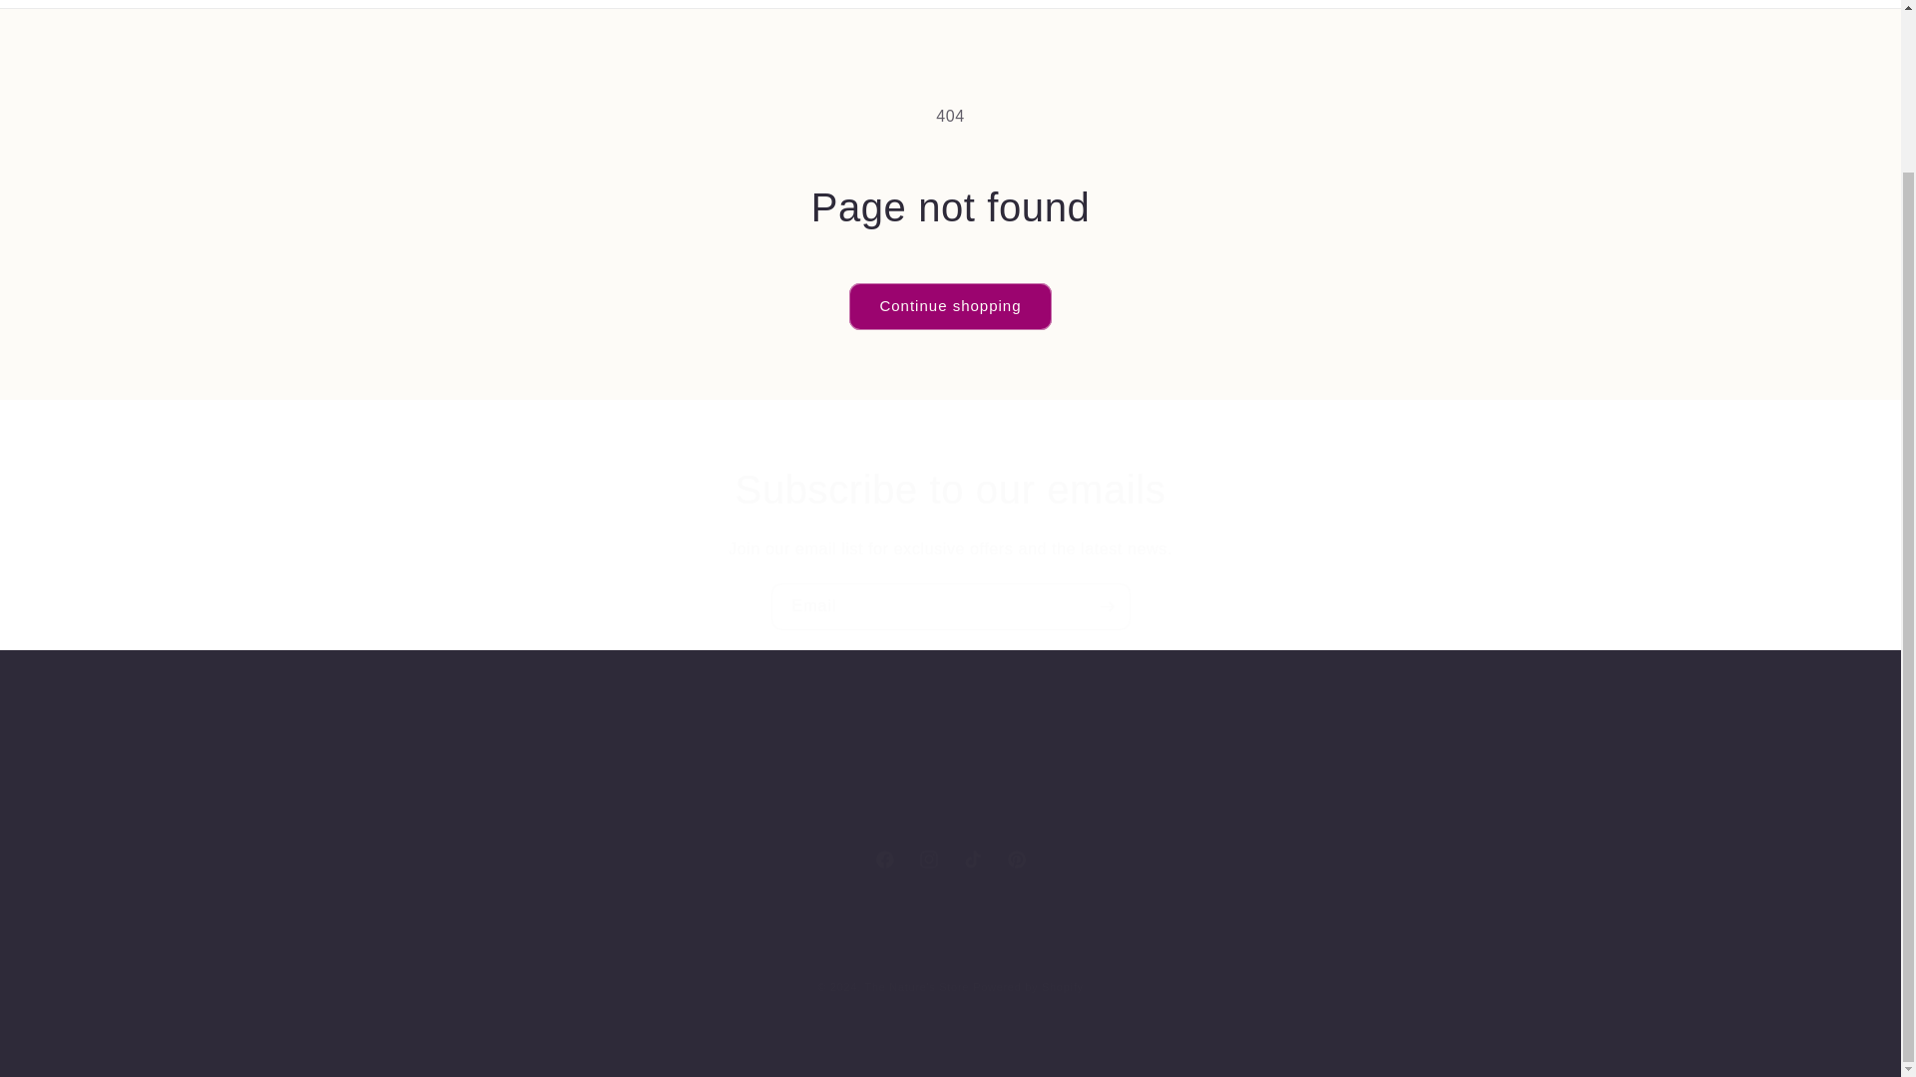 The width and height of the screenshot is (1916, 1077). I want to click on Email, so click(950, 606).